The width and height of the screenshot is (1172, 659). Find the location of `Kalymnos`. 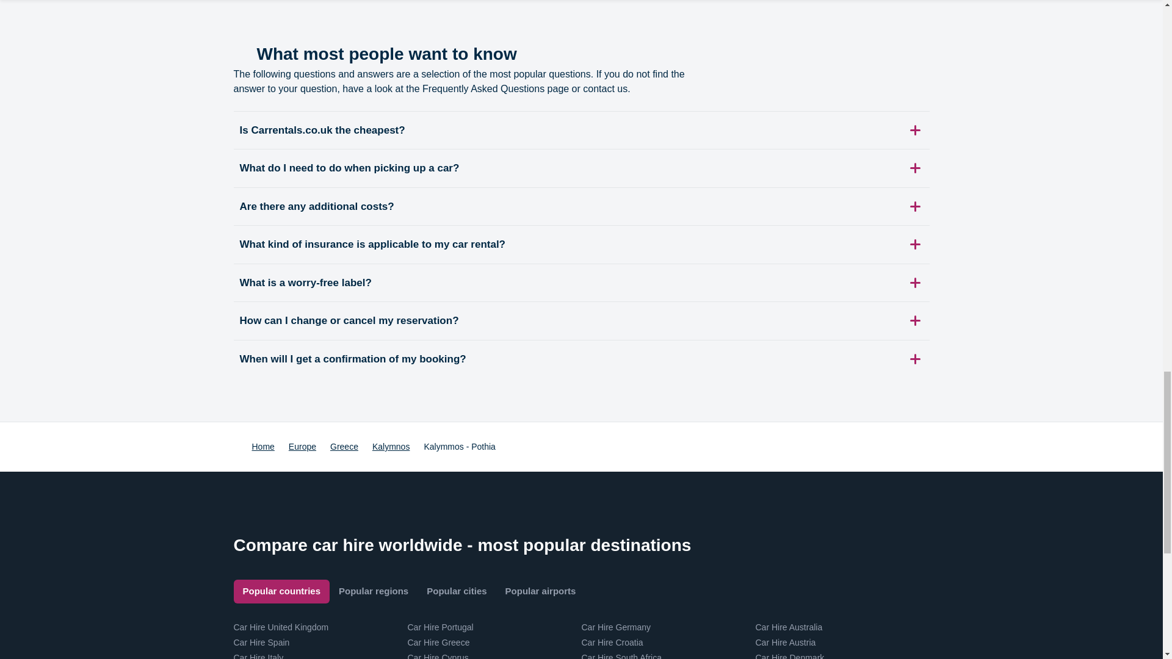

Kalymnos is located at coordinates (391, 447).